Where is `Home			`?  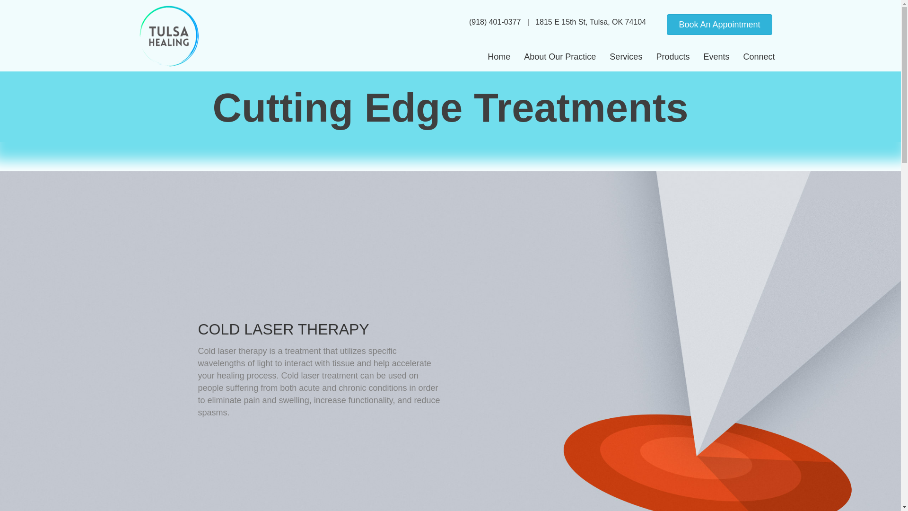 Home			 is located at coordinates (498, 57).